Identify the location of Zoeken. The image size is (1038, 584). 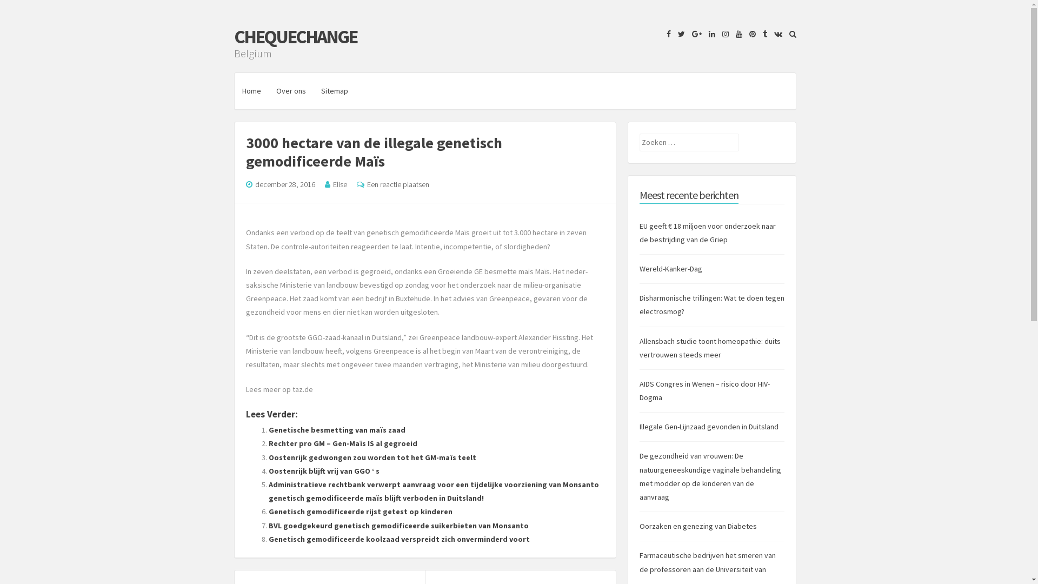
(19, 9).